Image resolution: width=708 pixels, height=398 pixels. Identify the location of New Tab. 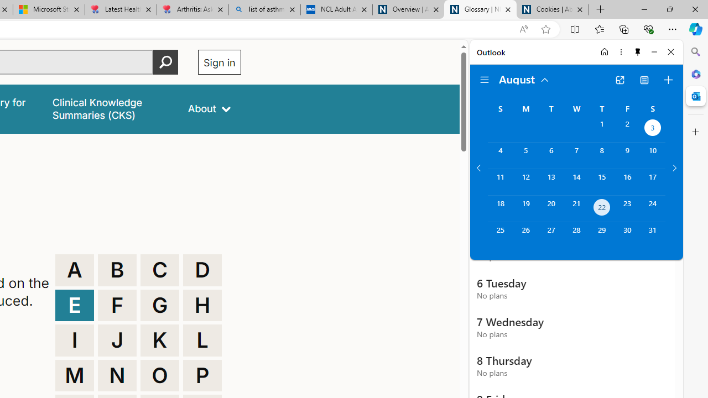
(601, 10).